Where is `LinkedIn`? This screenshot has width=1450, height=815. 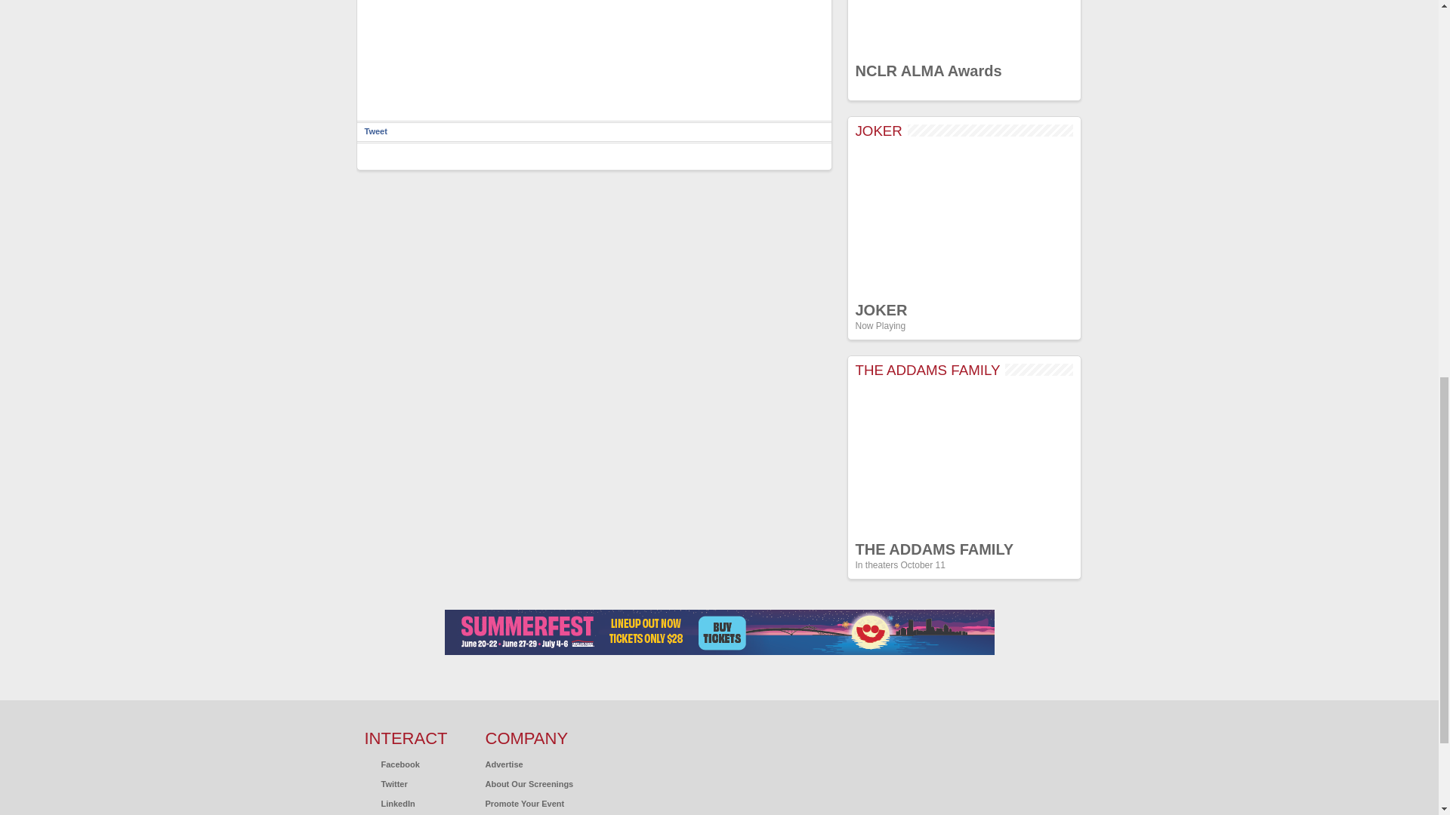
LinkedIn is located at coordinates (389, 804).